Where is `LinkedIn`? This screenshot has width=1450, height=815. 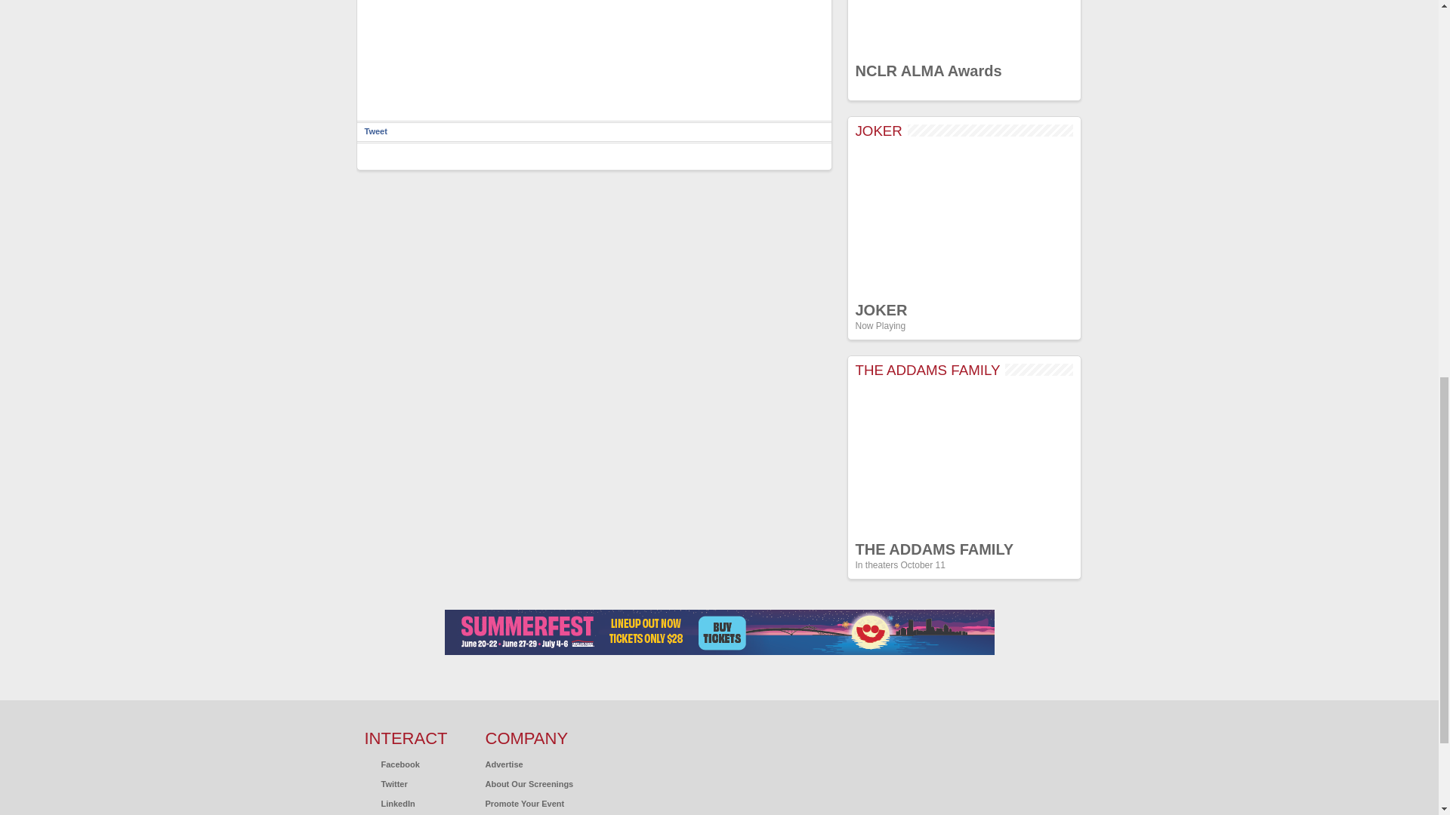
LinkedIn is located at coordinates (389, 804).